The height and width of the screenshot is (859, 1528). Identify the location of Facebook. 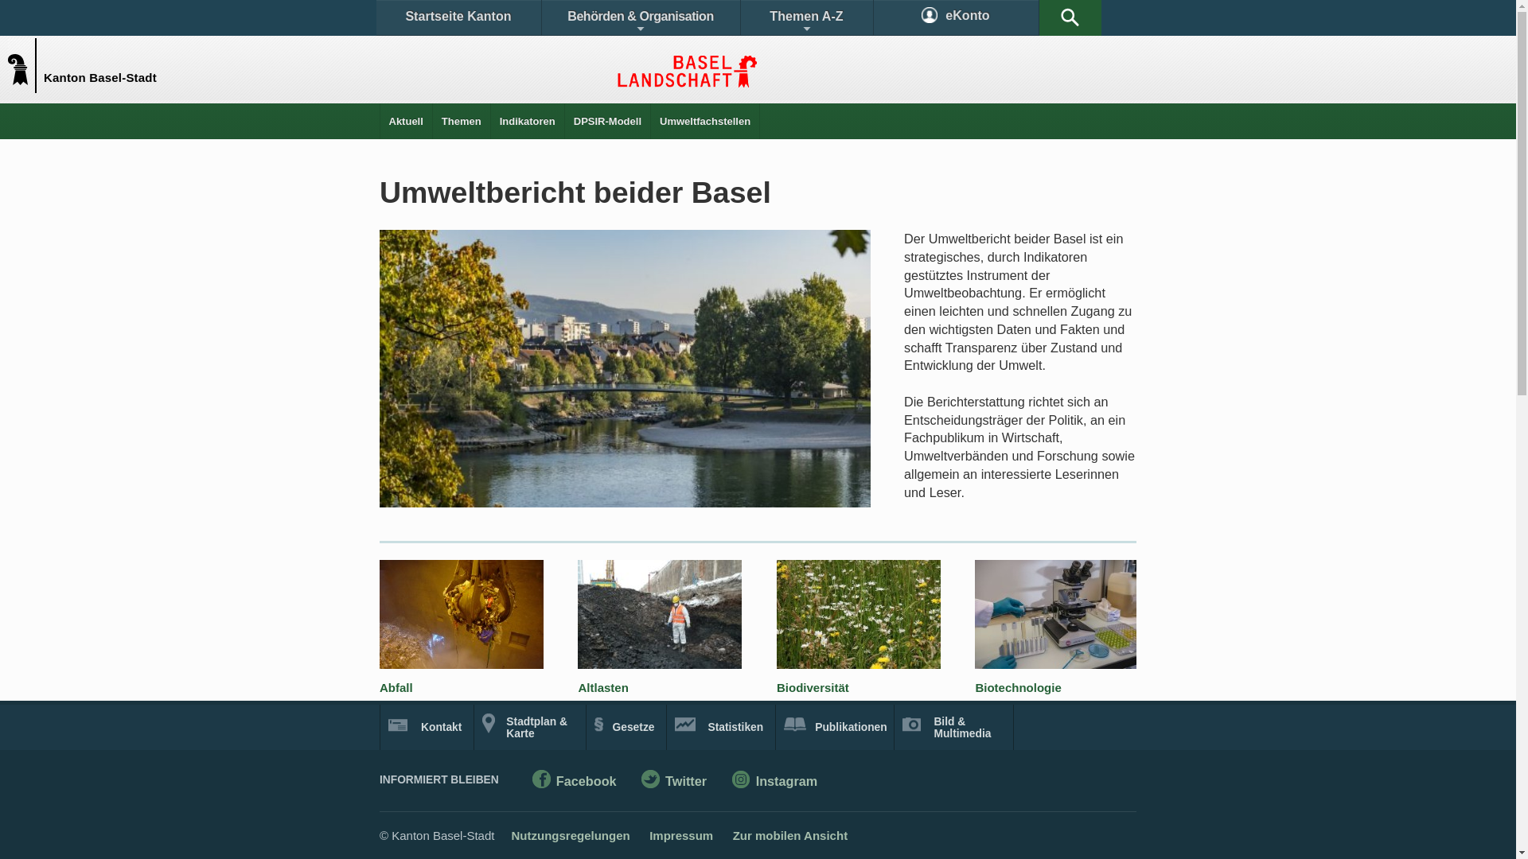
(575, 783).